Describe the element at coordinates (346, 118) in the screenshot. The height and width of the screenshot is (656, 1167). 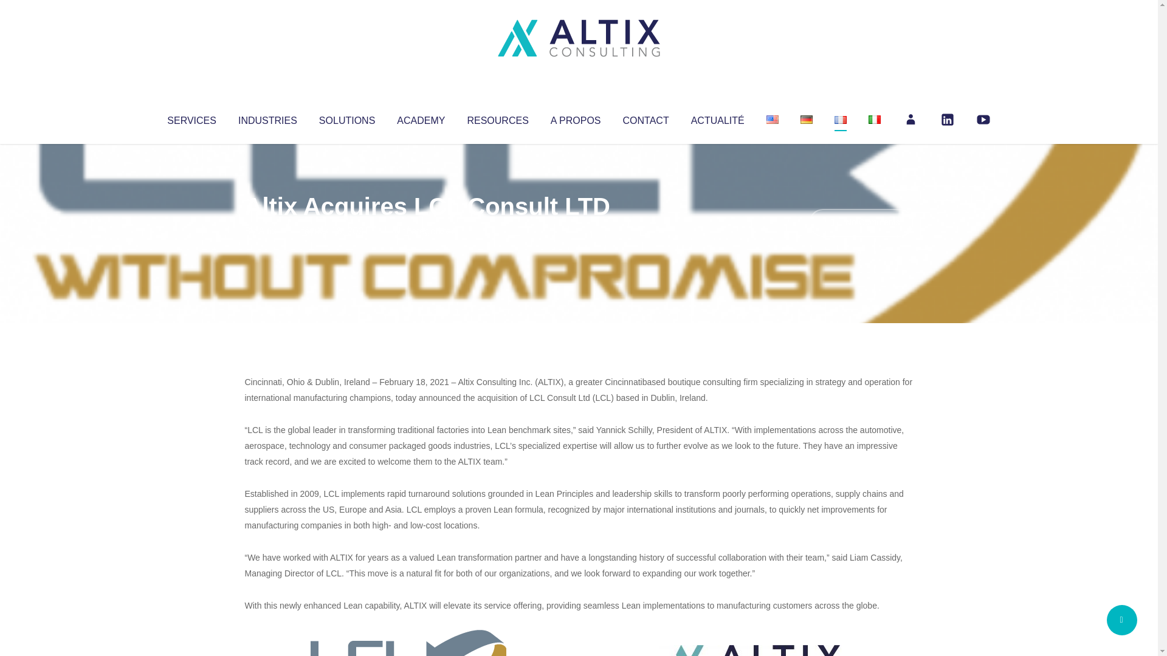
I see `SOLUTIONS` at that location.